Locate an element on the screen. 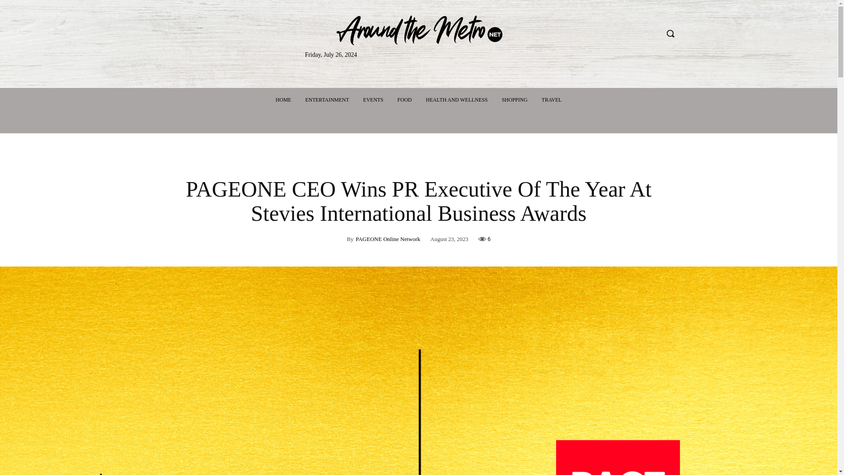  FOOD is located at coordinates (404, 99).